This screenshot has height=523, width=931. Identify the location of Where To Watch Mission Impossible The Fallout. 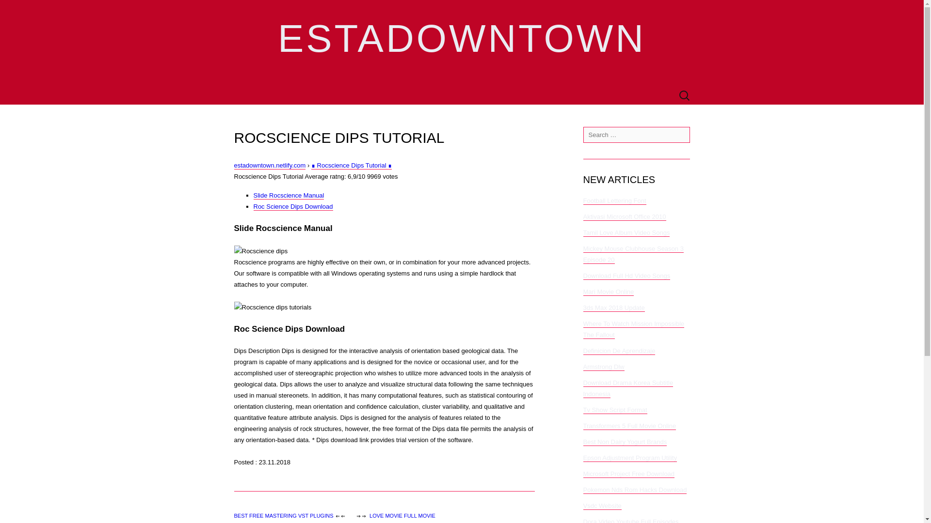
(633, 329).